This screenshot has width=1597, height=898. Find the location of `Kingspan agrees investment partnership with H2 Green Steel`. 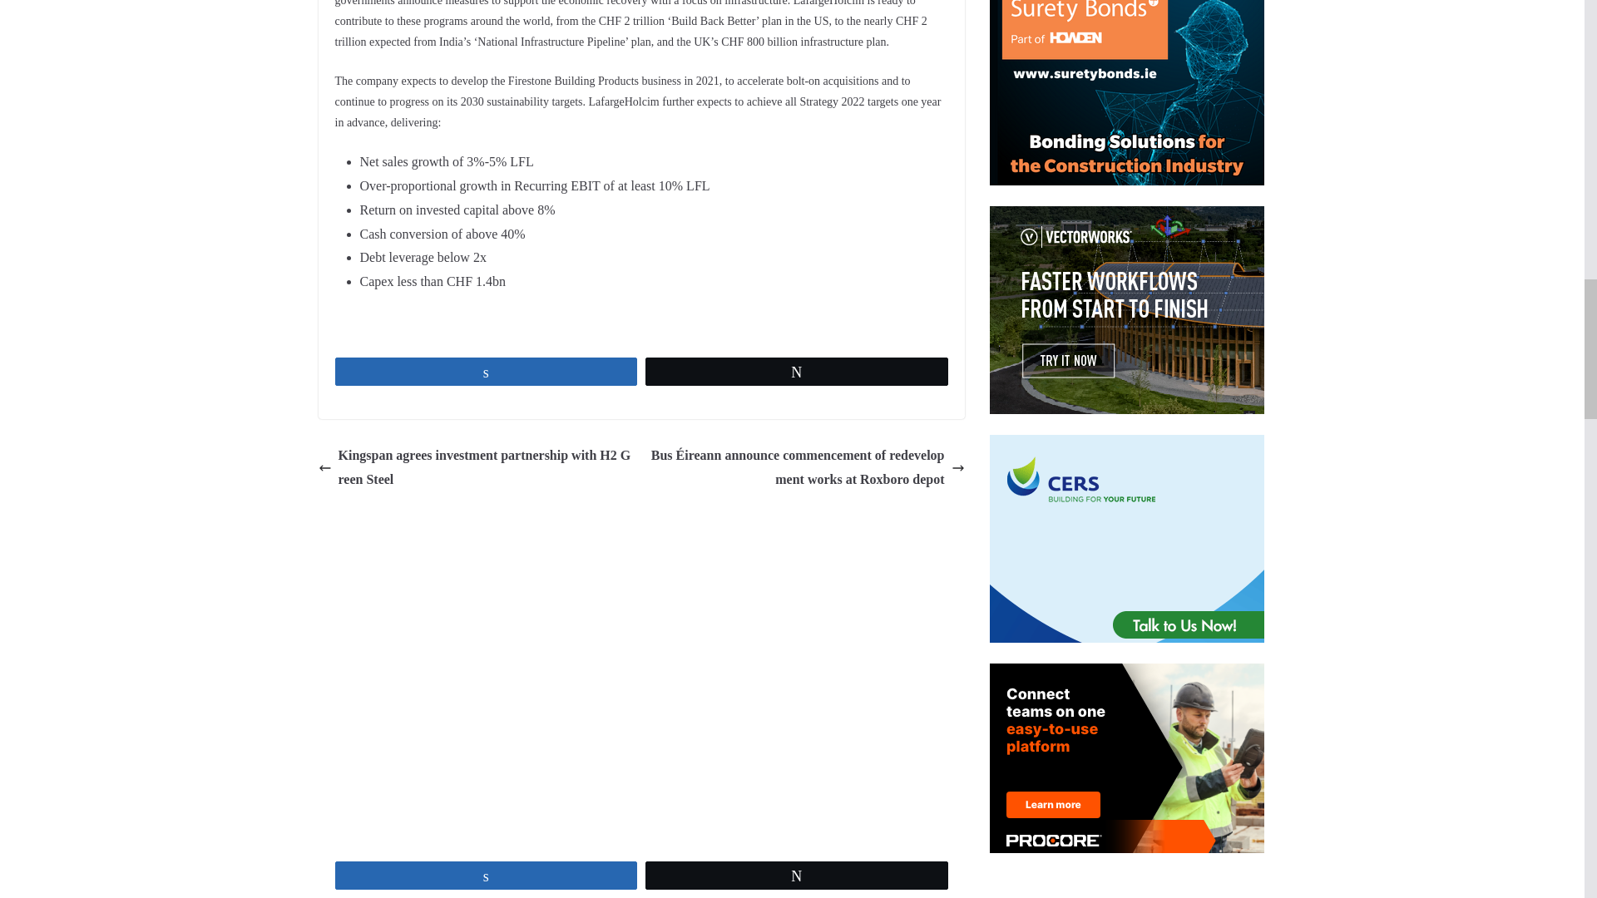

Kingspan agrees investment partnership with H2 Green Steel is located at coordinates (475, 467).